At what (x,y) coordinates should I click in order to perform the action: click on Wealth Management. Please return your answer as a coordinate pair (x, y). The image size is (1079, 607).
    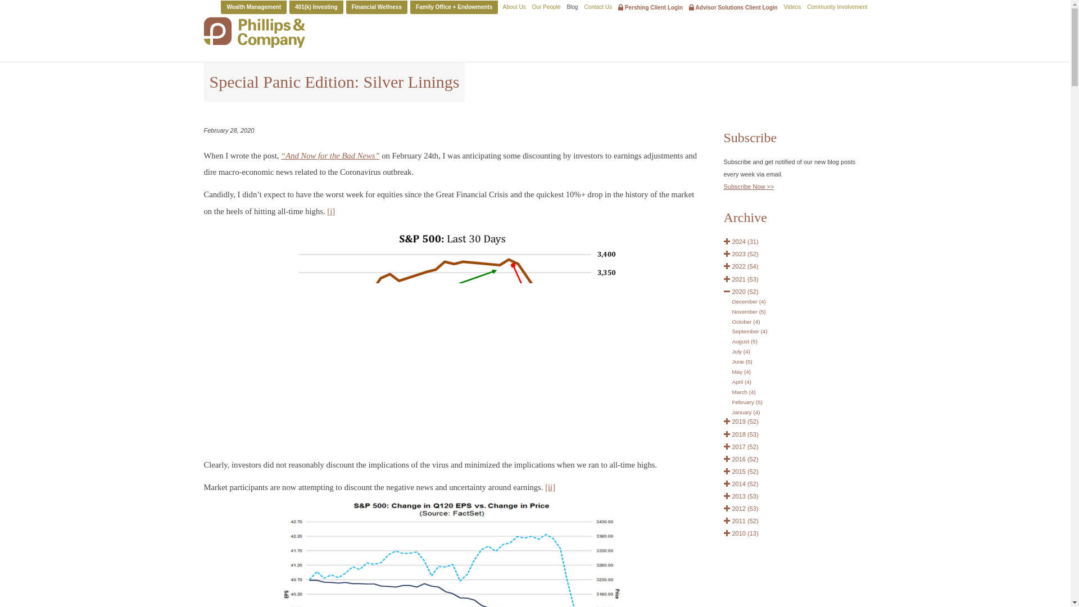
    Looking at the image, I should click on (254, 7).